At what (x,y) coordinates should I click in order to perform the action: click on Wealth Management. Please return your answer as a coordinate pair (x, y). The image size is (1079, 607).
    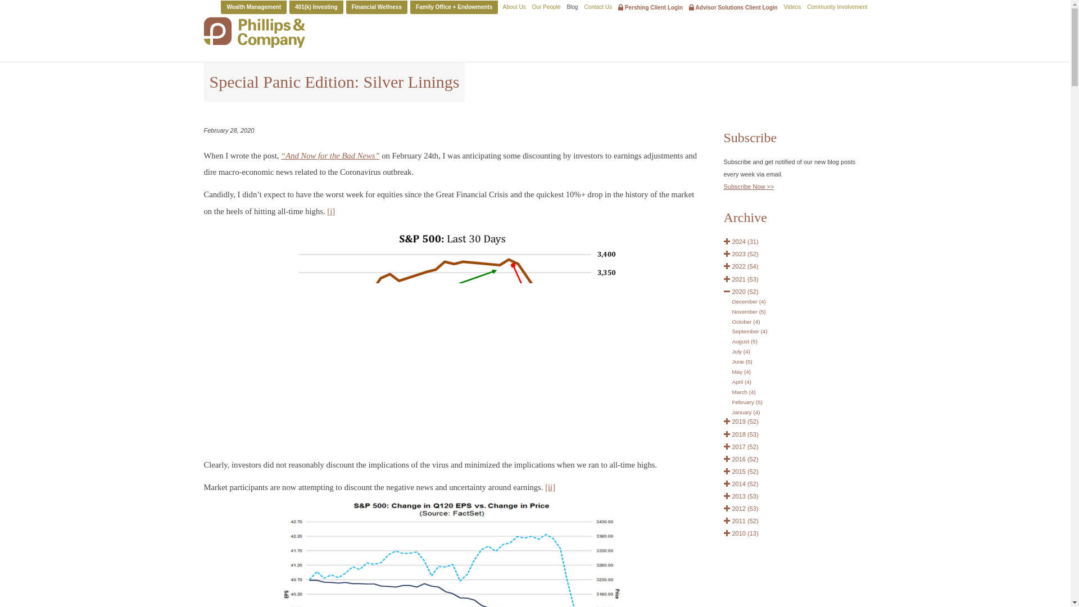
    Looking at the image, I should click on (254, 7).